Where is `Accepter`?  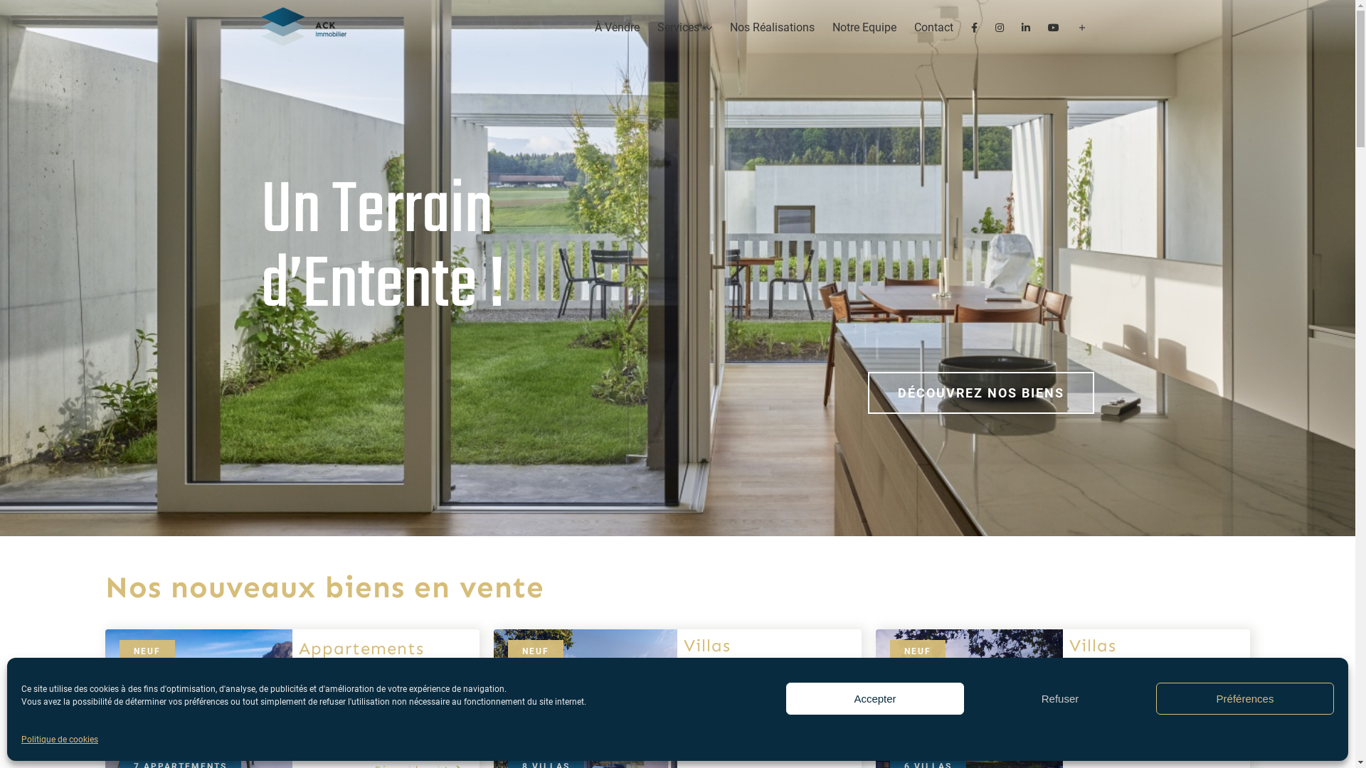
Accepter is located at coordinates (875, 698).